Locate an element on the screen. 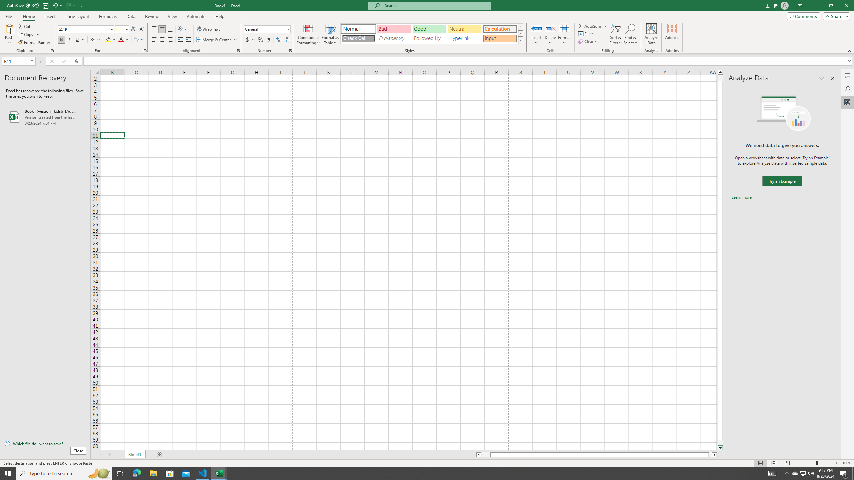  Decrease Decimal is located at coordinates (287, 40).